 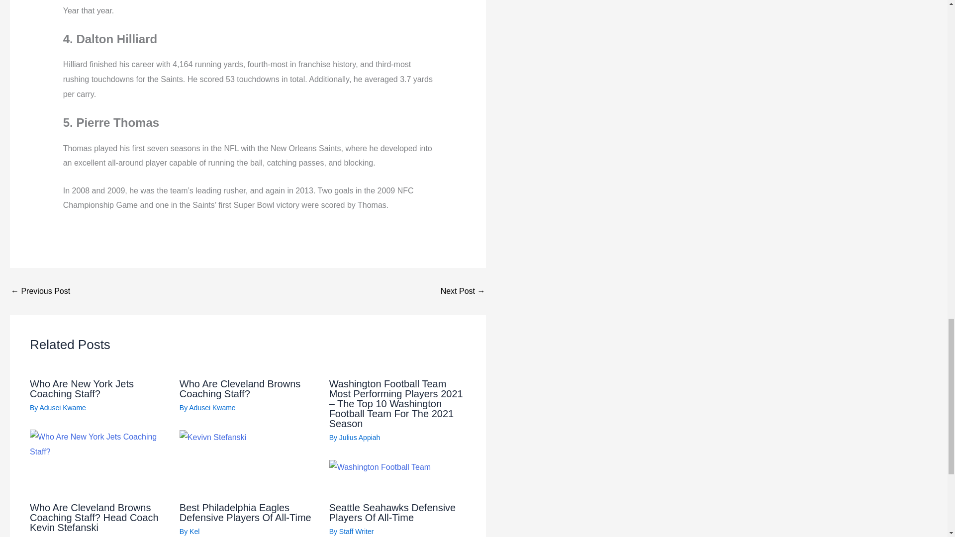 What do you see at coordinates (356, 531) in the screenshot?
I see `View all posts by Staff Writer` at bounding box center [356, 531].